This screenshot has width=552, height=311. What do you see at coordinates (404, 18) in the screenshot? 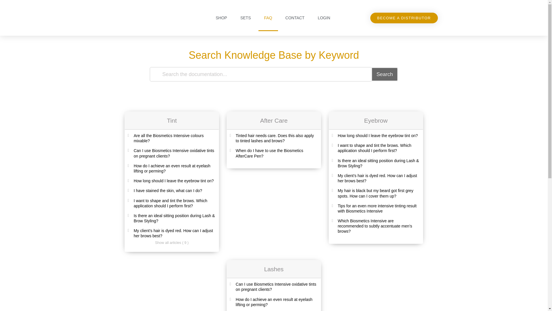
I see `BECOME A DISTRIBUTOR` at bounding box center [404, 18].